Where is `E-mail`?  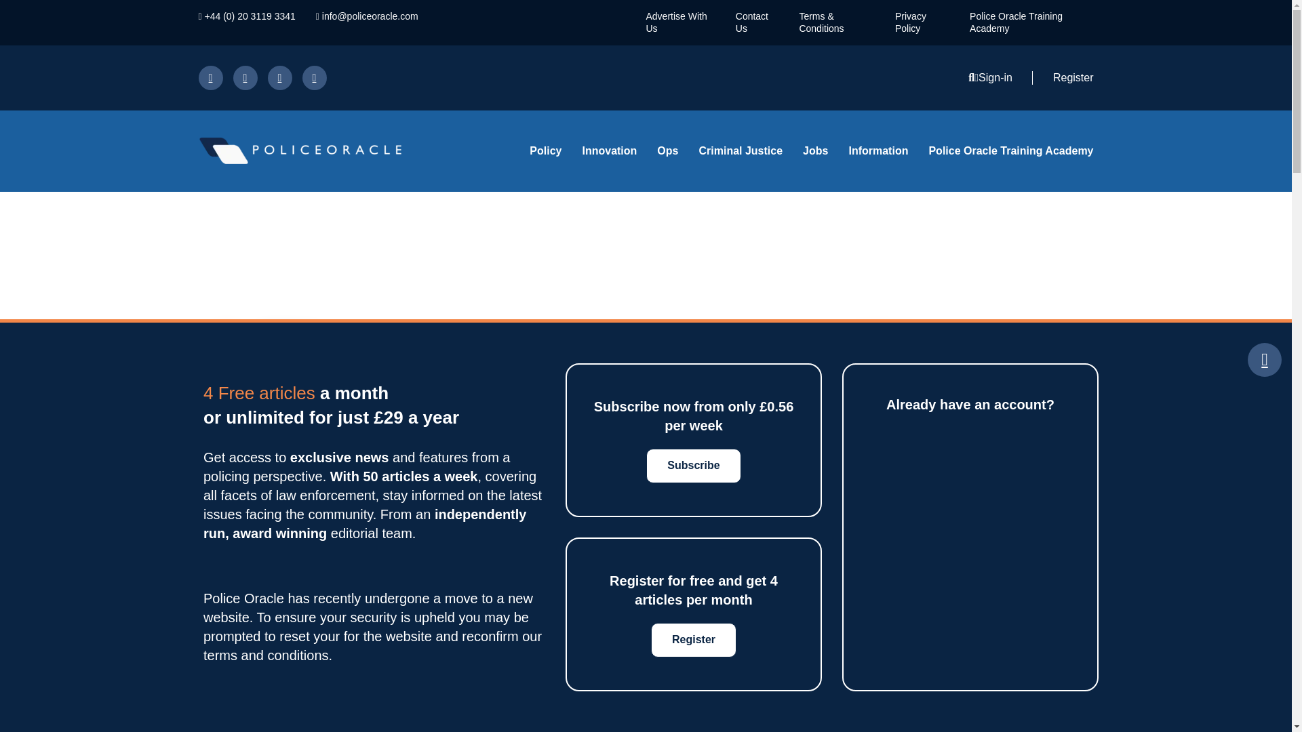 E-mail is located at coordinates (367, 16).